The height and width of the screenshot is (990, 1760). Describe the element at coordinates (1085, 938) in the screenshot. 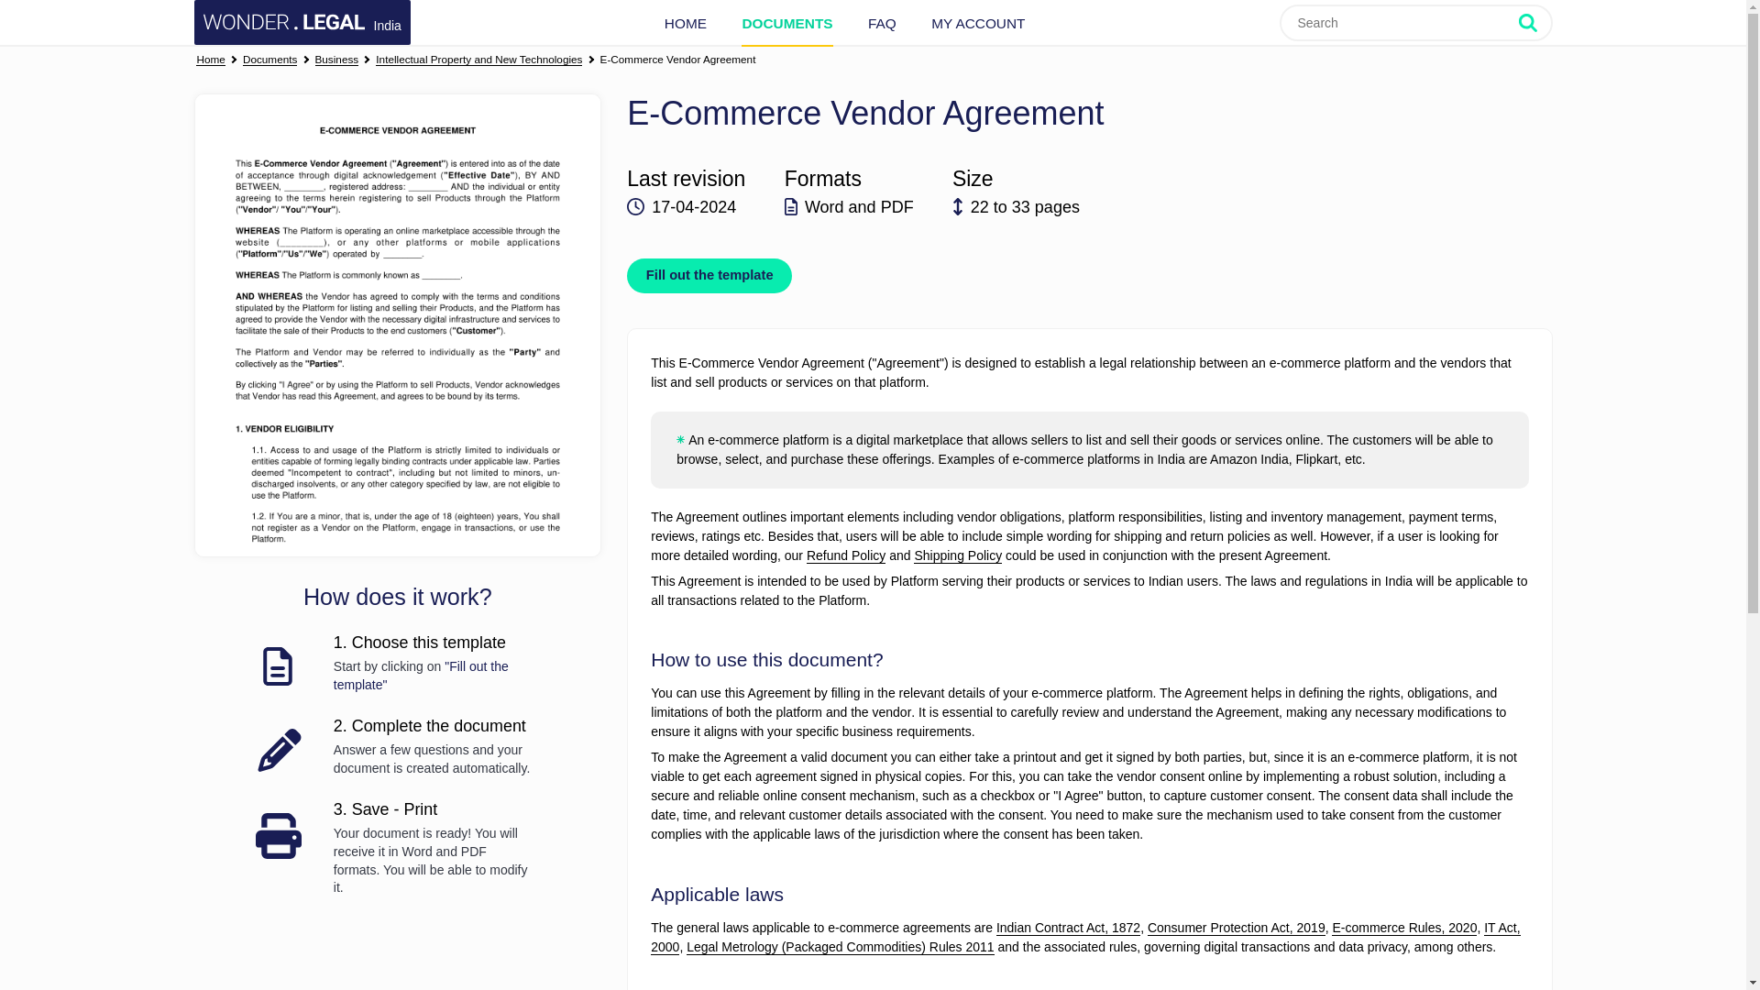

I see `IT Act, 2000` at that location.